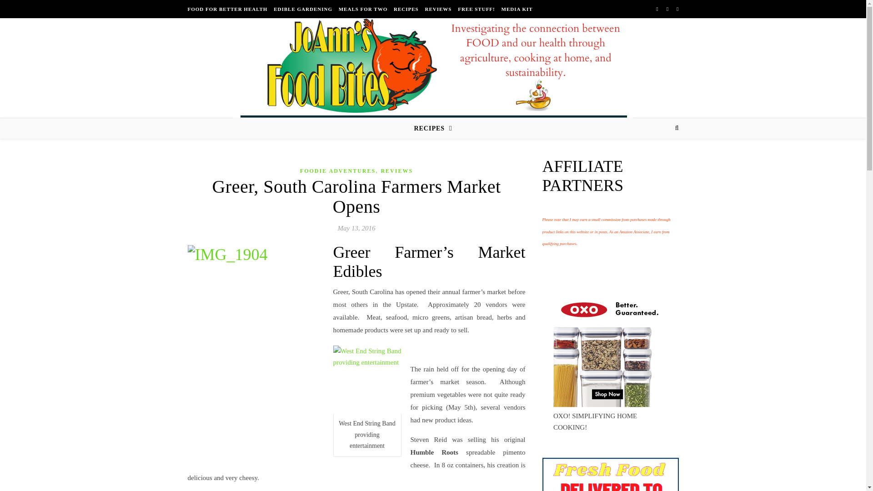 The width and height of the screenshot is (873, 491). I want to click on FOOD FOR BETTER HEALTH, so click(228, 9).